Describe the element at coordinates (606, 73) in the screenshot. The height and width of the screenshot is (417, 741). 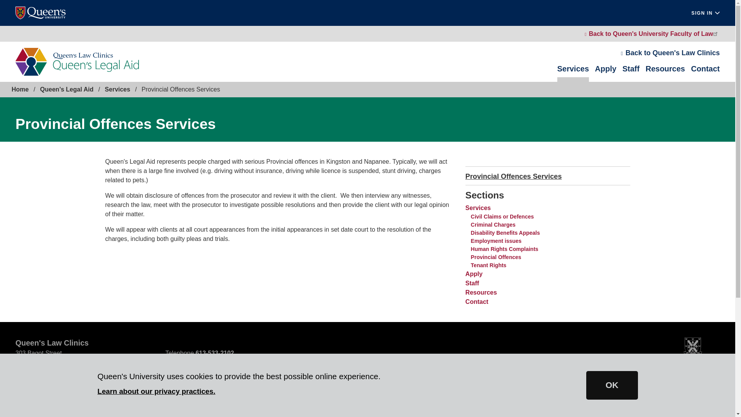
I see `Apply` at that location.